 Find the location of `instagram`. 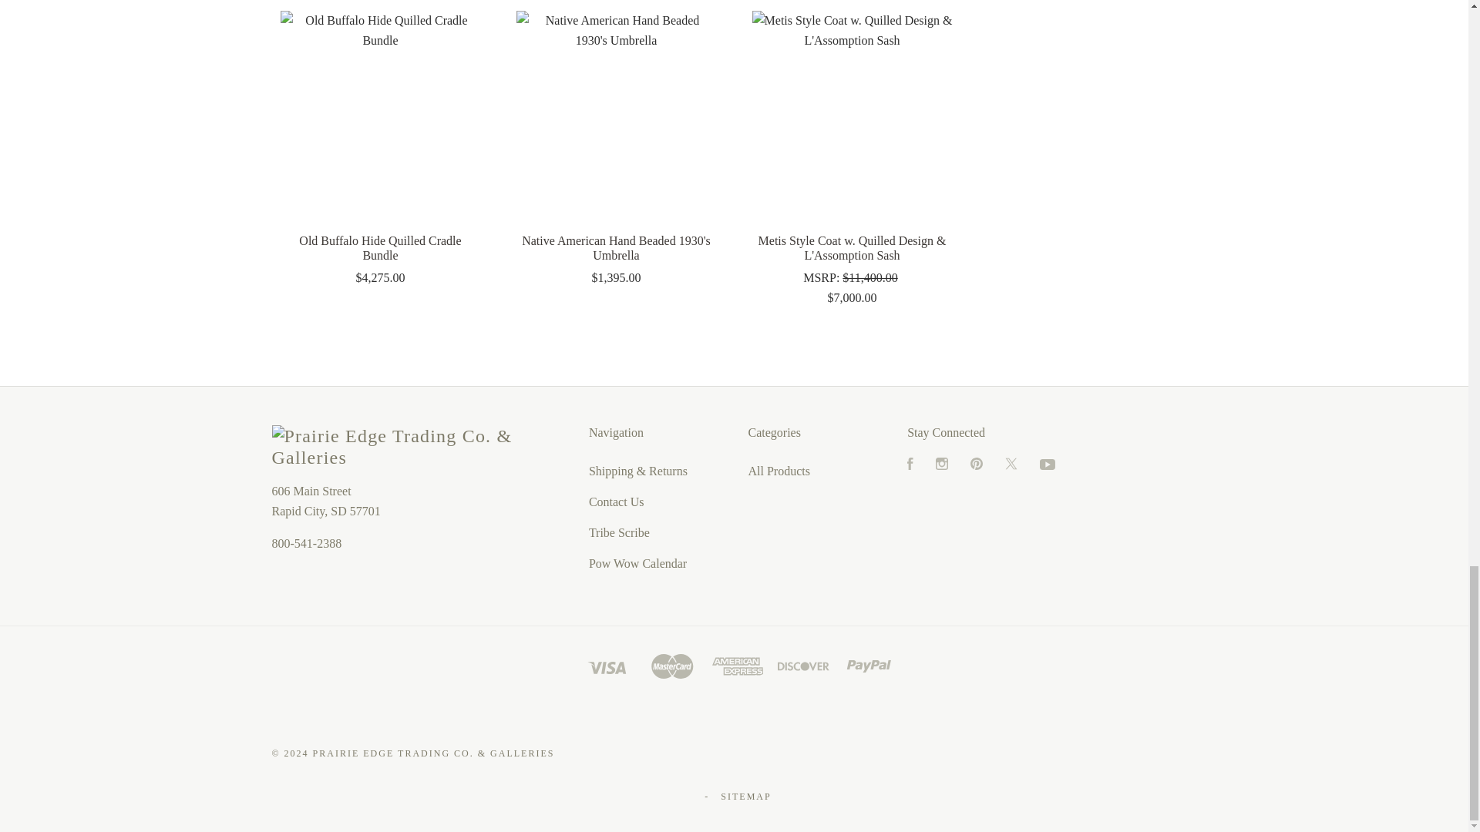

instagram is located at coordinates (942, 464).